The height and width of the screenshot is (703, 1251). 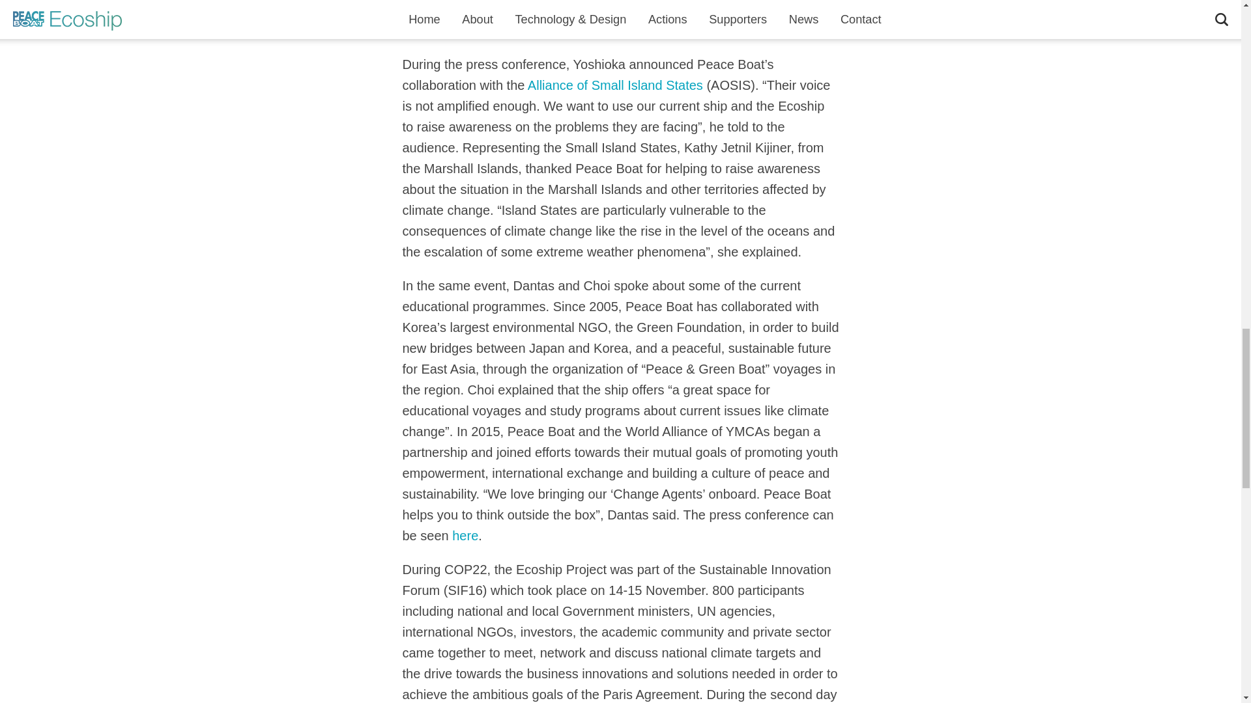 What do you see at coordinates (615, 85) in the screenshot?
I see `Alliance of Small Island States` at bounding box center [615, 85].